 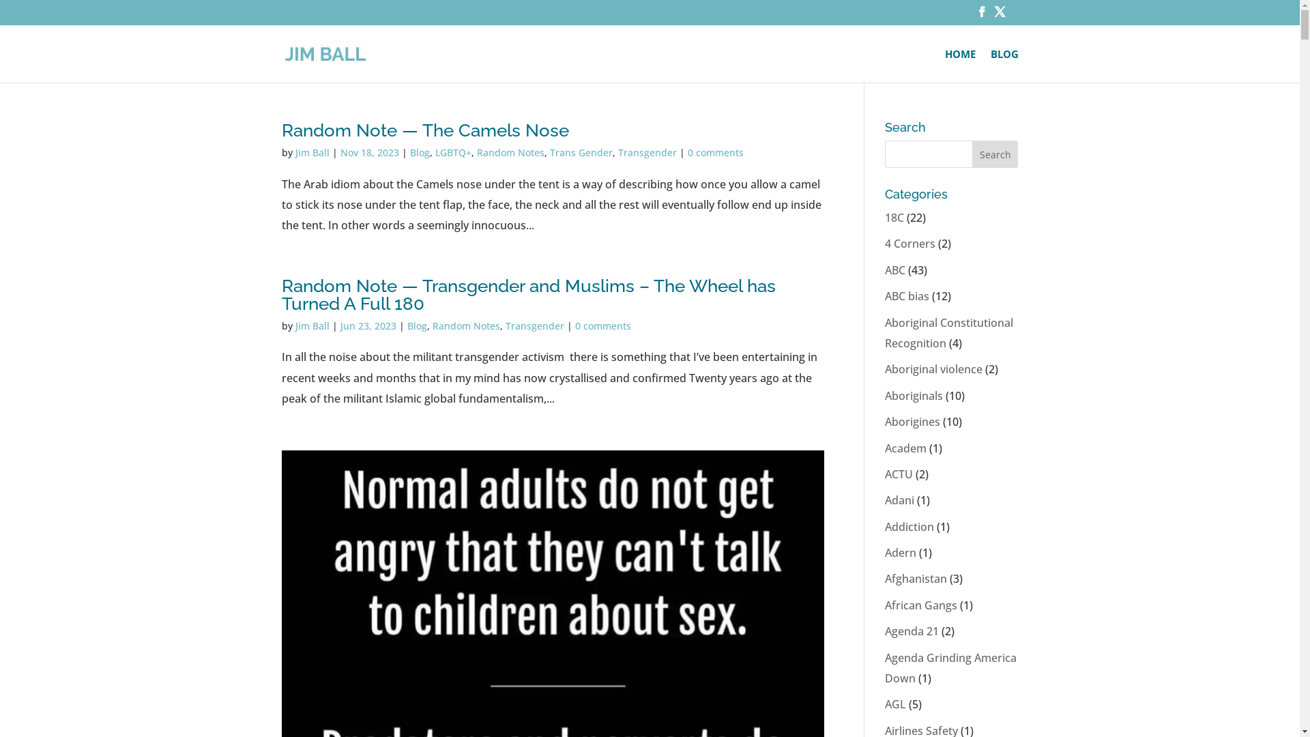 I want to click on Addiction, so click(x=909, y=527).